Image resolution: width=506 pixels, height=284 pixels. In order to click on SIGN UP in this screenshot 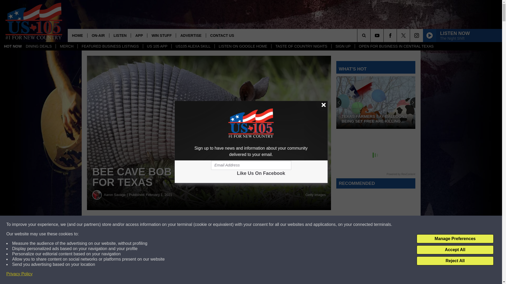, I will do `click(343, 46)`.